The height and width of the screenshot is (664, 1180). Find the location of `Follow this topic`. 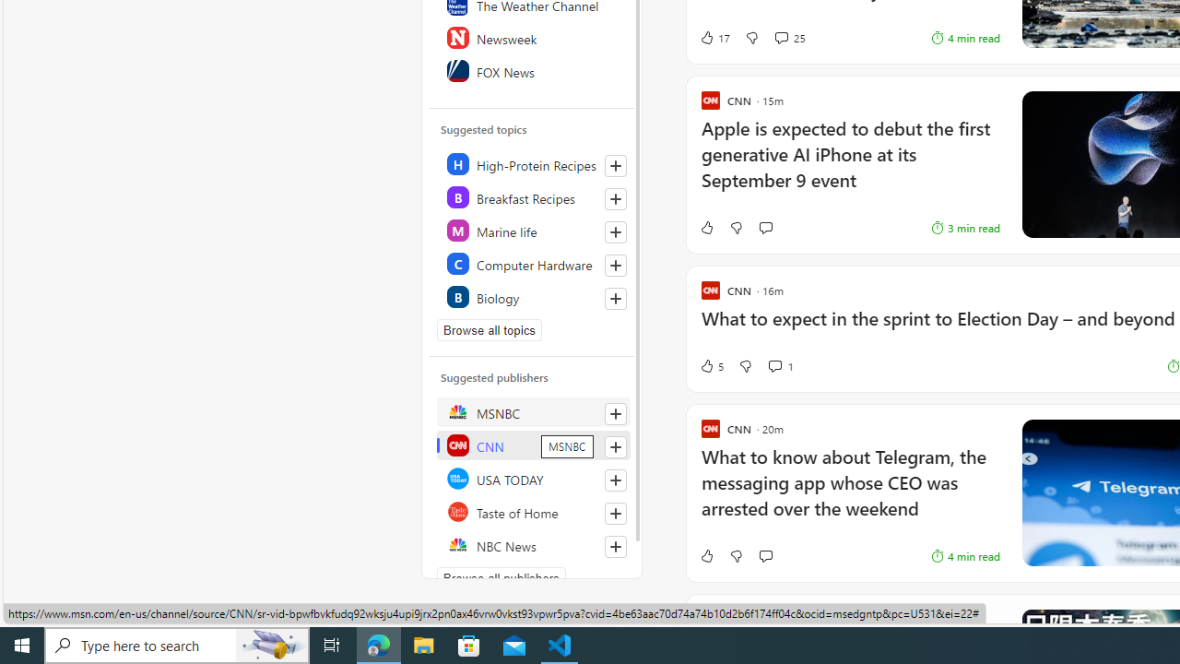

Follow this topic is located at coordinates (616, 299).